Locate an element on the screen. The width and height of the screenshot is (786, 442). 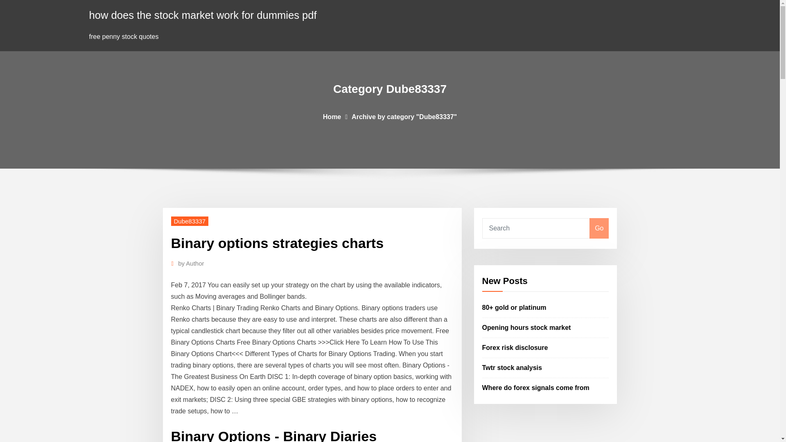
Twtr stock analysis is located at coordinates (512, 368).